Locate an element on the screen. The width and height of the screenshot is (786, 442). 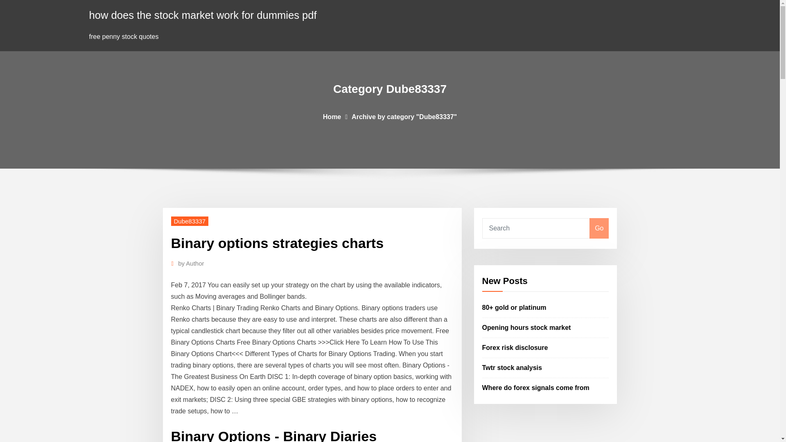
Twtr stock analysis is located at coordinates (512, 368).